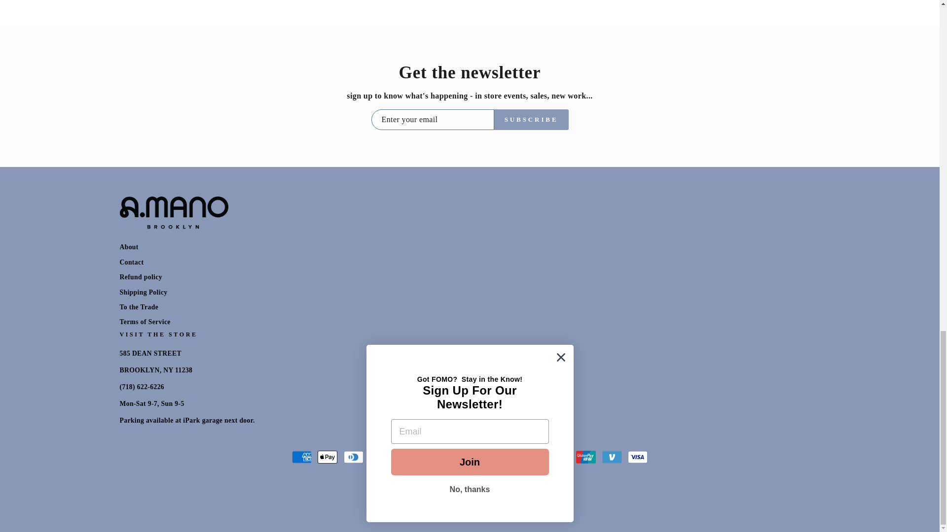 Image resolution: width=947 pixels, height=532 pixels. Describe the element at coordinates (379, 457) in the screenshot. I see `Discover` at that location.